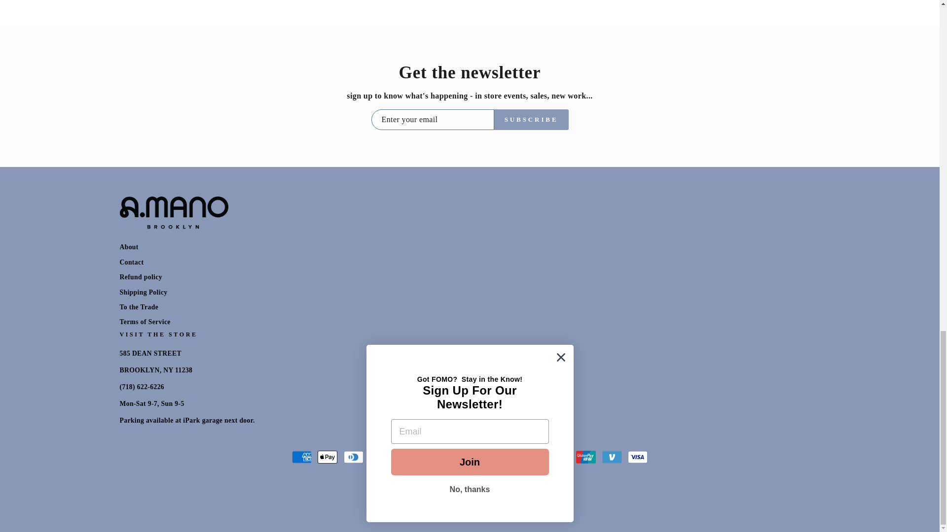 Image resolution: width=947 pixels, height=532 pixels. Describe the element at coordinates (379, 457) in the screenshot. I see `Discover` at that location.